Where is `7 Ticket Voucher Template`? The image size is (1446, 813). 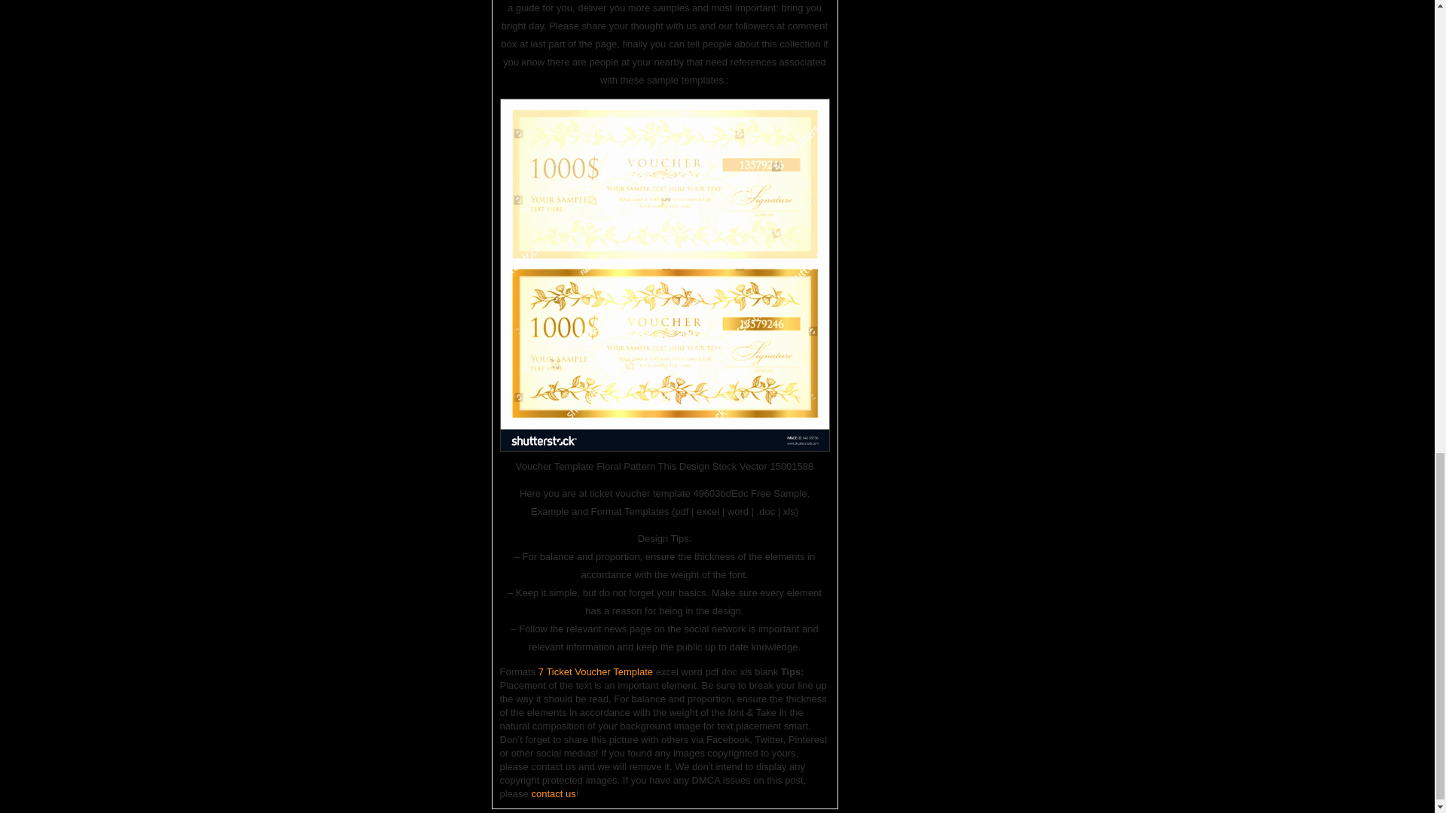
7 Ticket Voucher Template is located at coordinates (595, 671).